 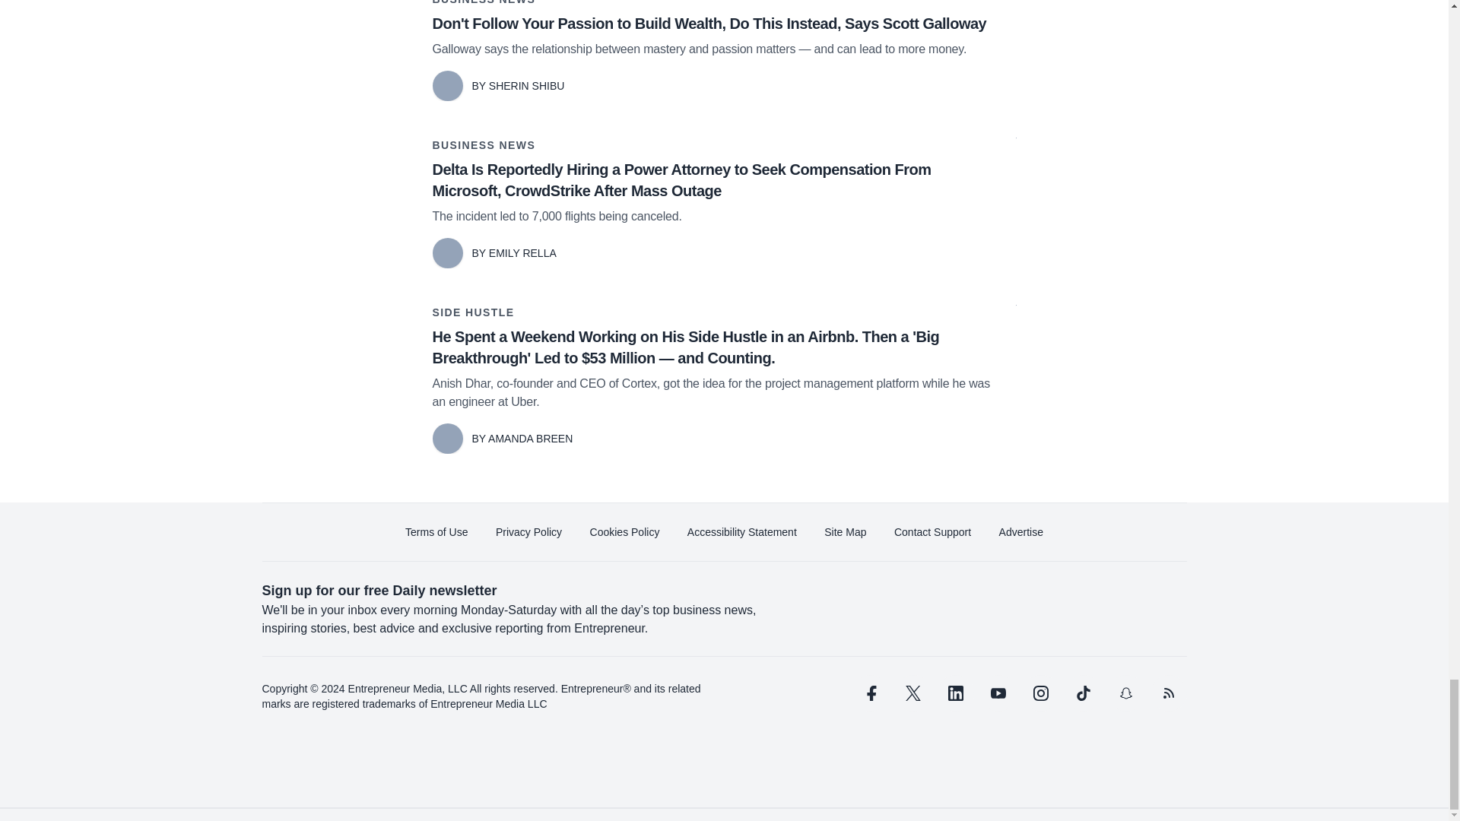 What do you see at coordinates (912, 693) in the screenshot?
I see `twitter` at bounding box center [912, 693].